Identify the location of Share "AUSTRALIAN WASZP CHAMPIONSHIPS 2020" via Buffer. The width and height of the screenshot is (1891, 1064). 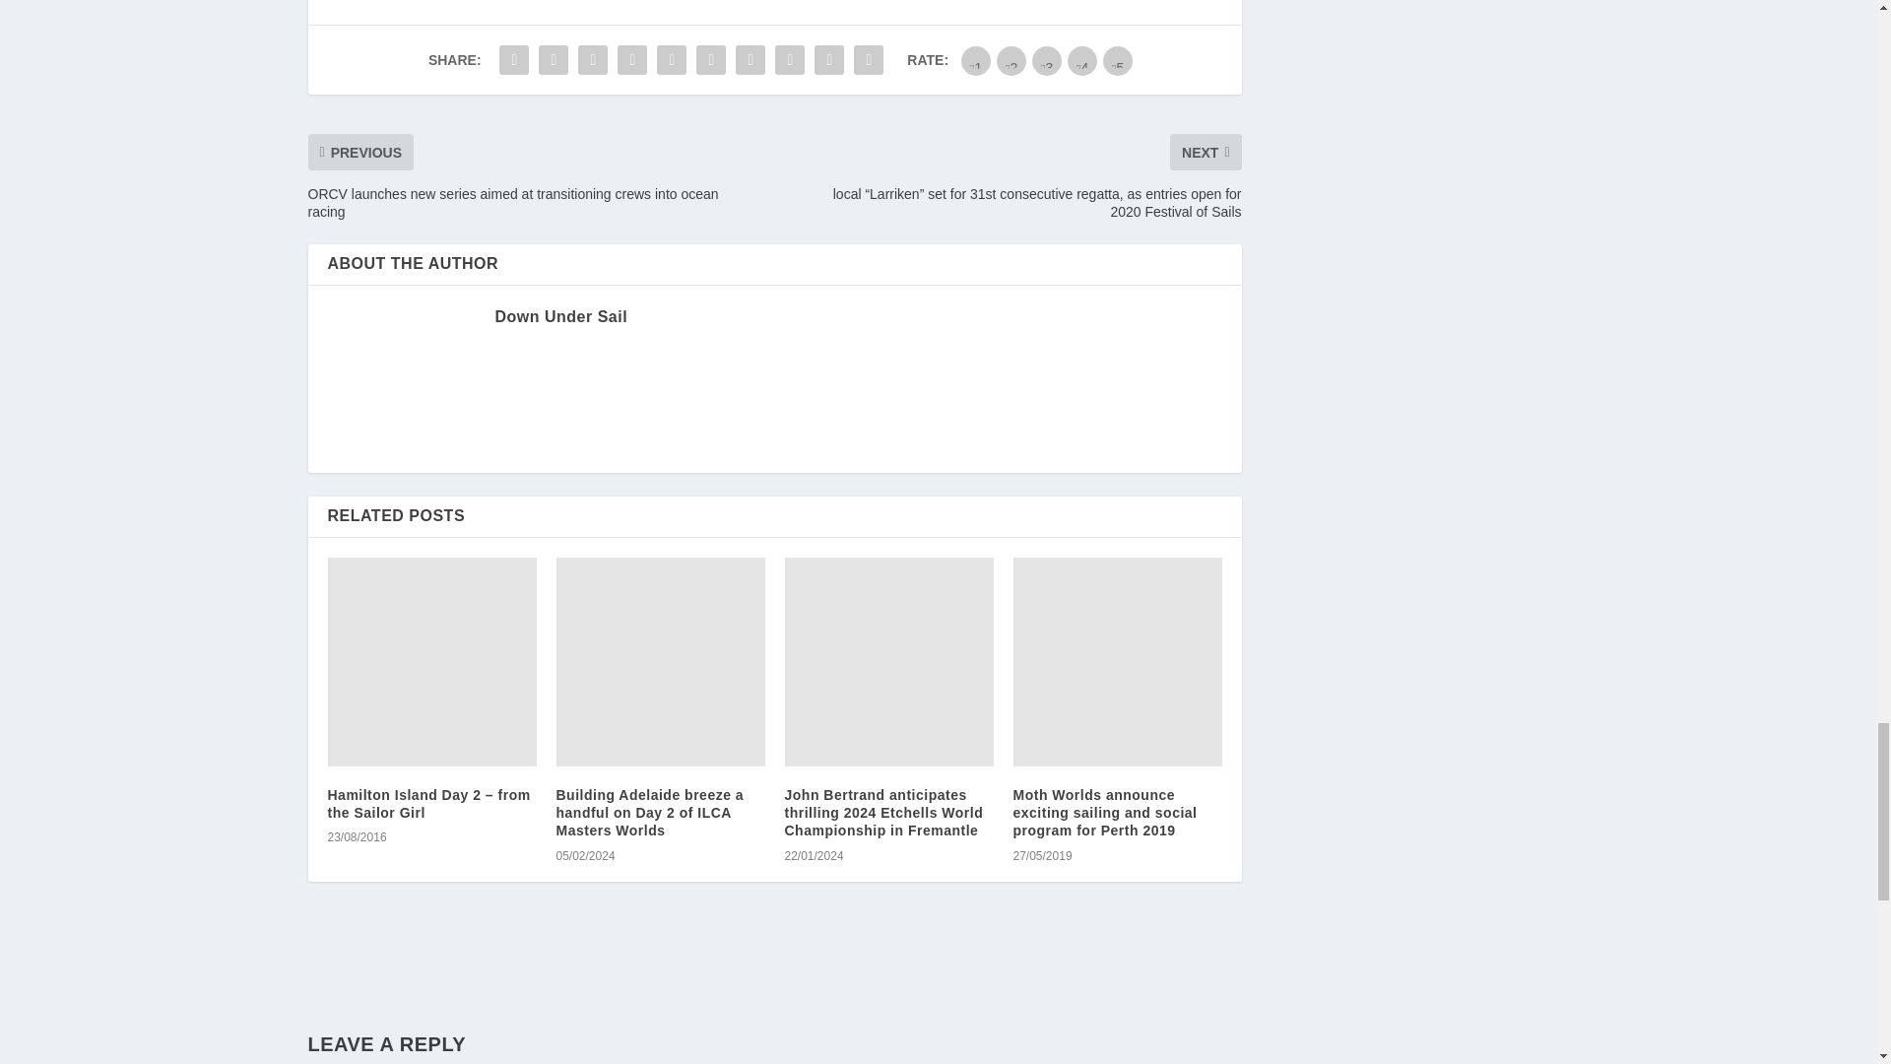
(750, 60).